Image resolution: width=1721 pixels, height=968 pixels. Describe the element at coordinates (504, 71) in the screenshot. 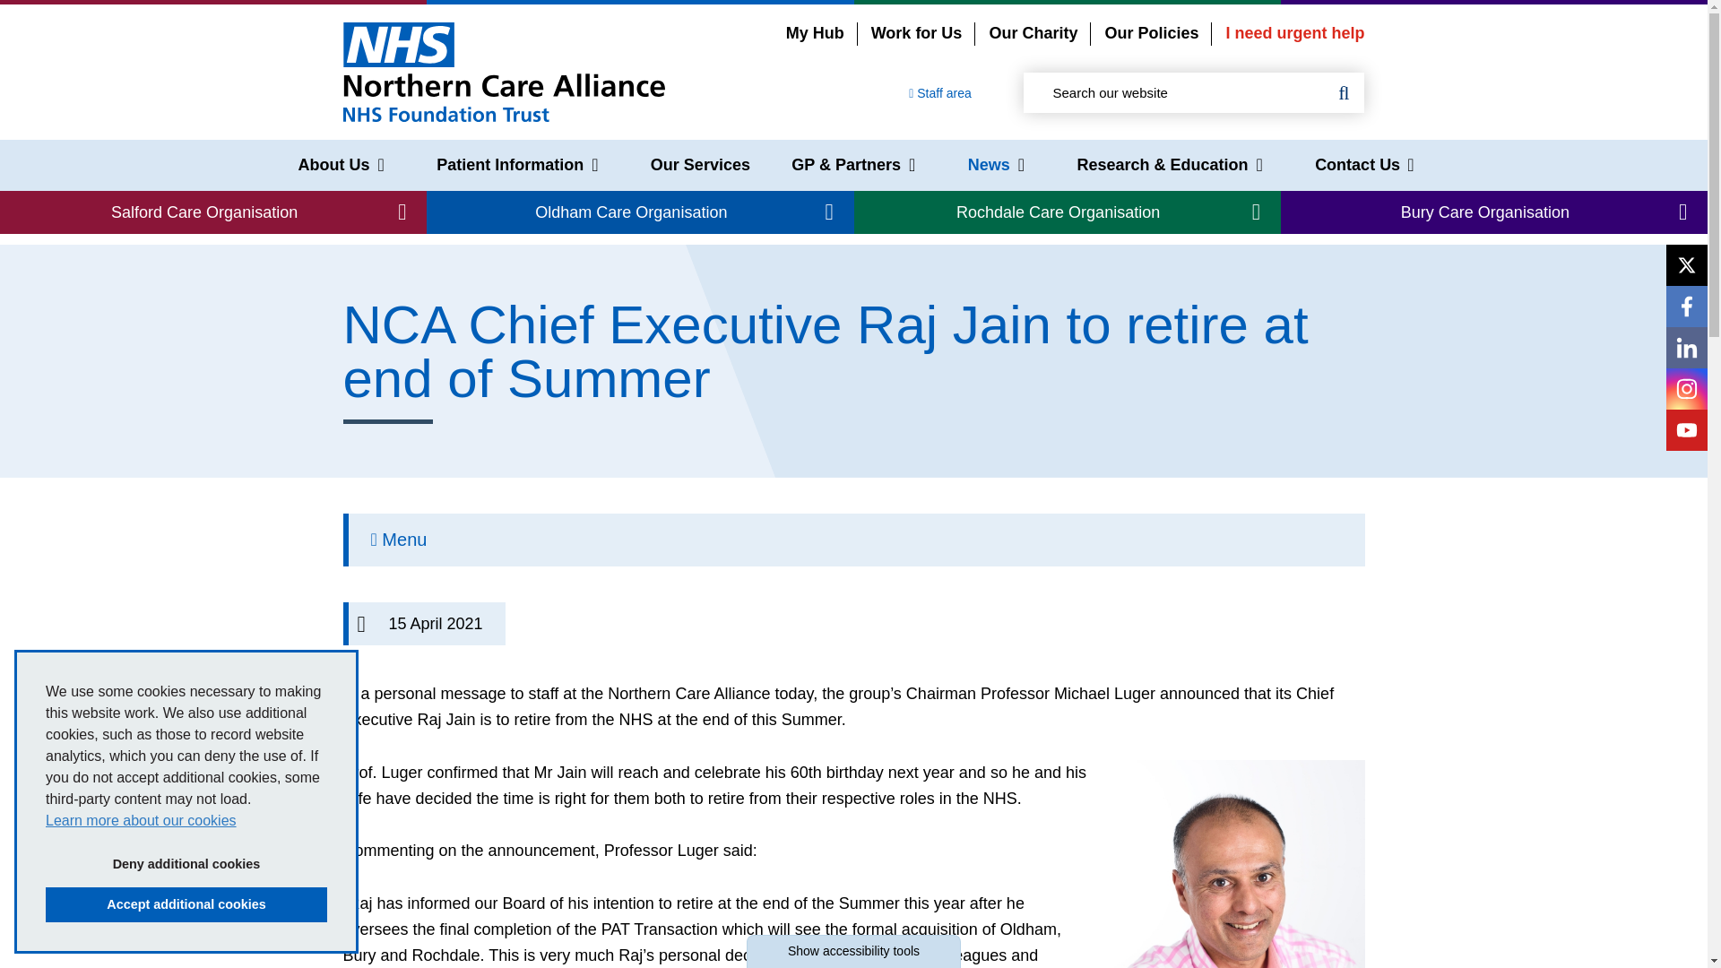

I see `When clicked will return to home page` at that location.